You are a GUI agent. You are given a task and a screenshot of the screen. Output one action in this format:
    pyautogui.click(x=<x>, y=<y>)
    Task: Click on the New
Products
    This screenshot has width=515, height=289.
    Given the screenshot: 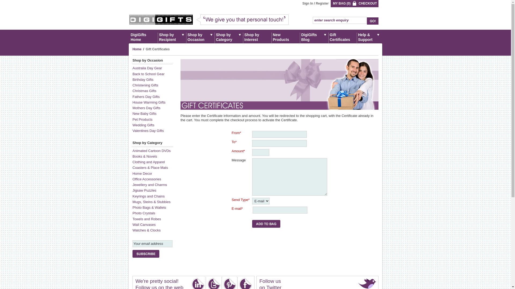 What is the action you would take?
    pyautogui.click(x=286, y=36)
    